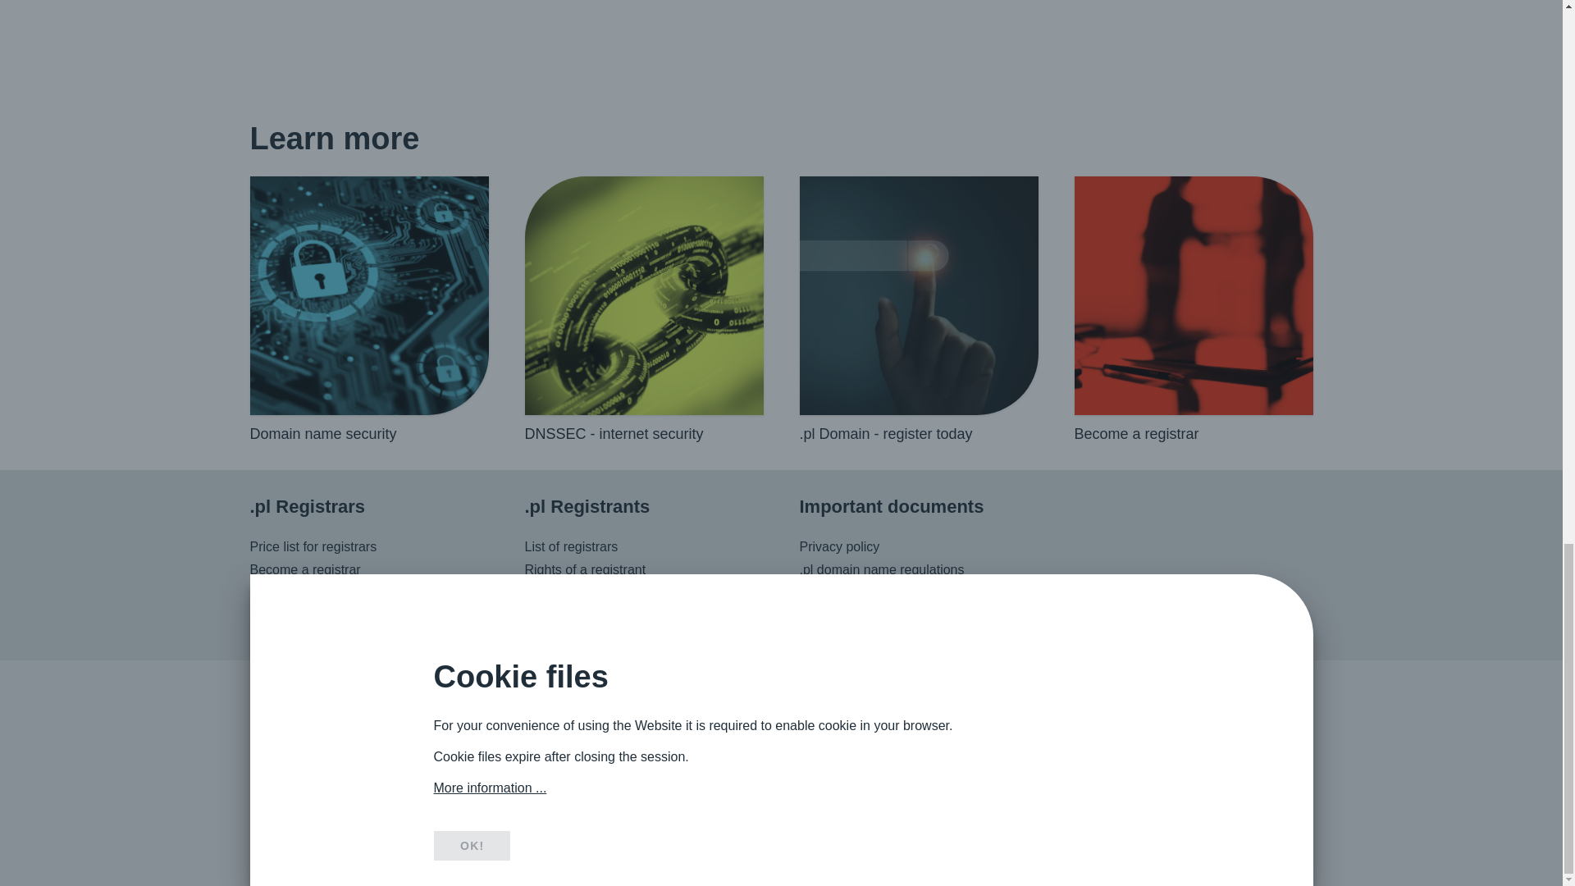 The width and height of the screenshot is (1575, 886). I want to click on RSS, so click(856, 748).